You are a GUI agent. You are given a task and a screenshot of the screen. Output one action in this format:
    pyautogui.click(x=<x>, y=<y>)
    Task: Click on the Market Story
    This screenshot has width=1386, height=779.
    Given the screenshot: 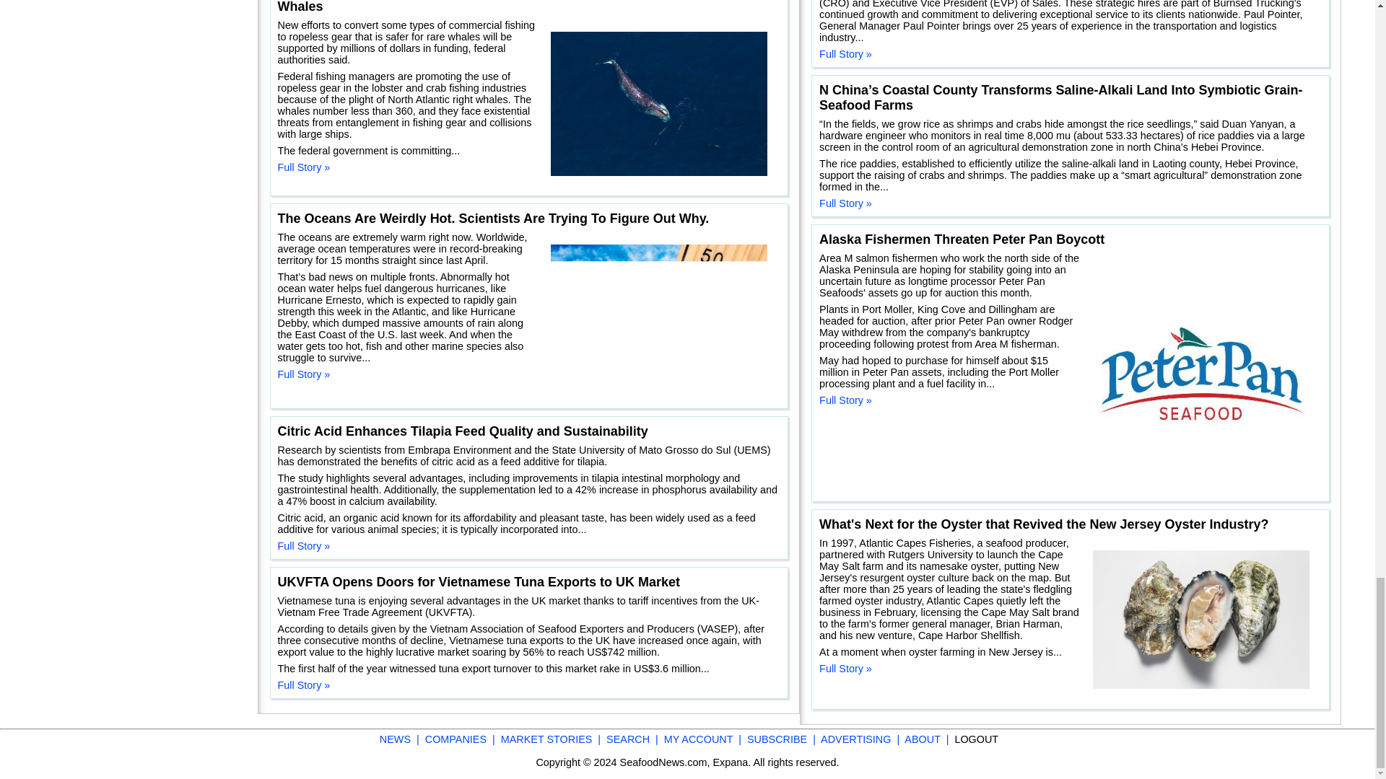 What is the action you would take?
    pyautogui.click(x=71, y=297)
    